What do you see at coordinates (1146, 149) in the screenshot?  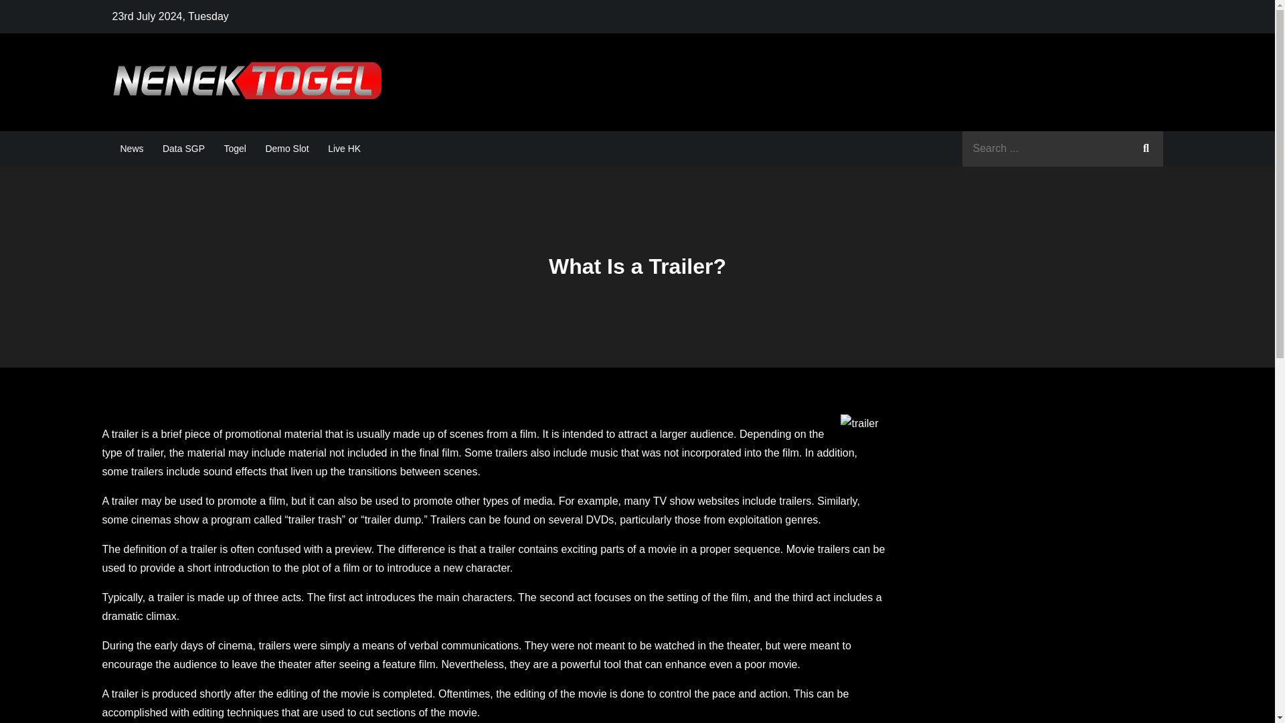 I see `Search` at bounding box center [1146, 149].